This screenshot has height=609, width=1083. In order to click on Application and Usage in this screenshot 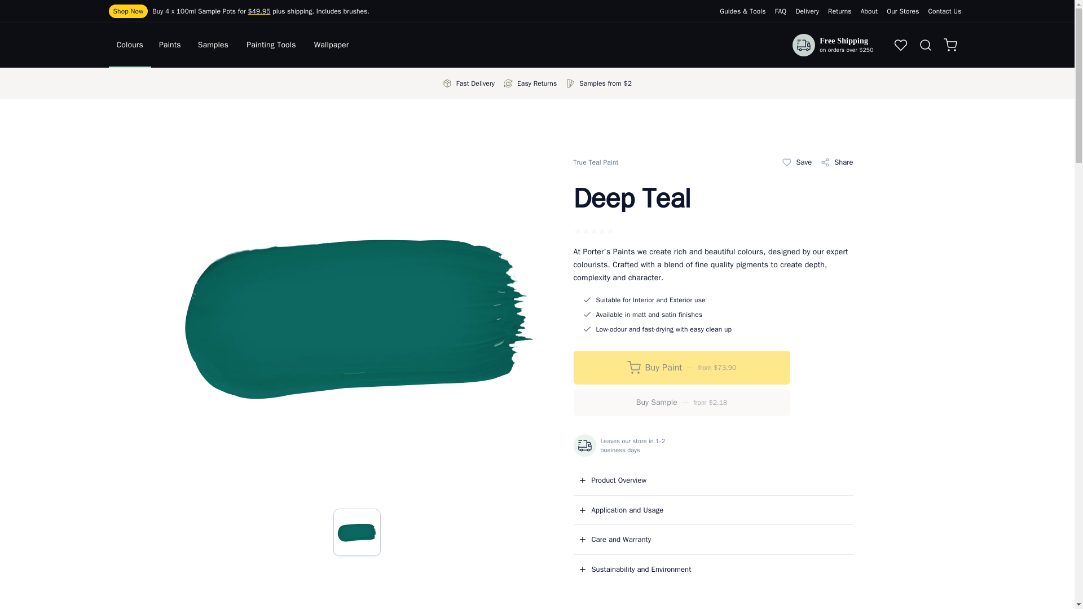, I will do `click(620, 510)`.